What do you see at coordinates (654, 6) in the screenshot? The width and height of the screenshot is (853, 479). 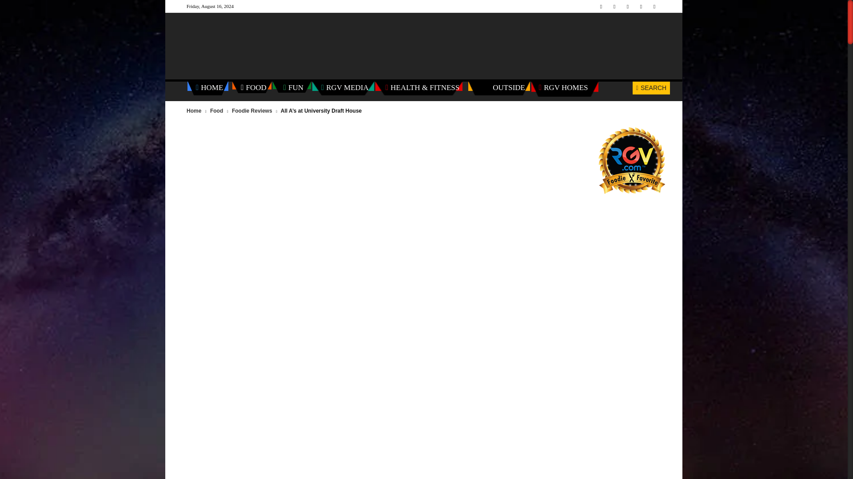 I see `Youtube` at bounding box center [654, 6].